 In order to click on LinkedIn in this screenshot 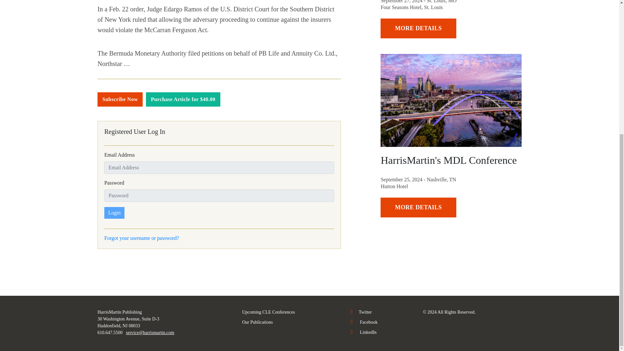, I will do `click(364, 332)`.